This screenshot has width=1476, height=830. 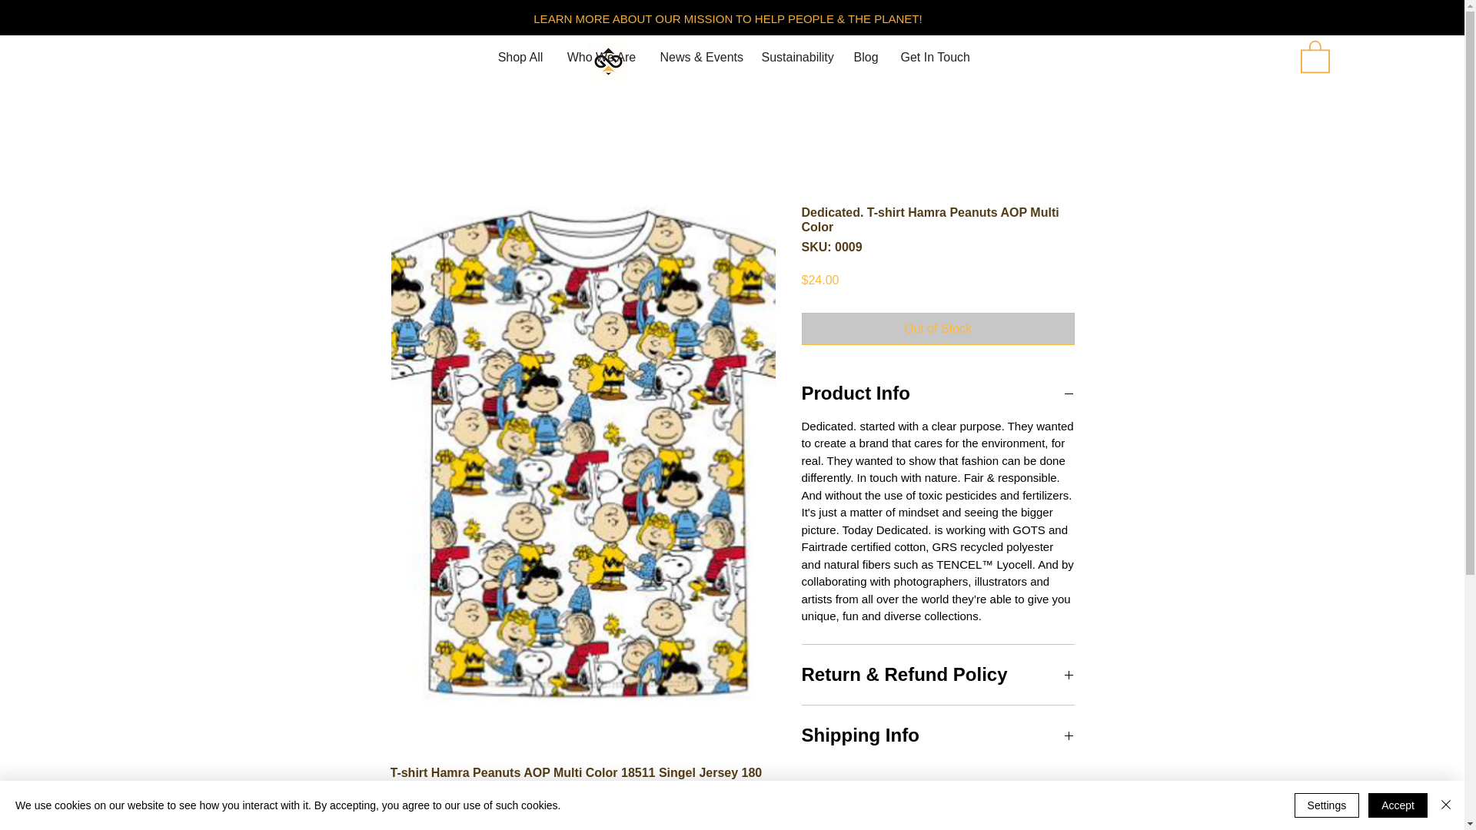 What do you see at coordinates (796, 57) in the screenshot?
I see `Sustainability` at bounding box center [796, 57].